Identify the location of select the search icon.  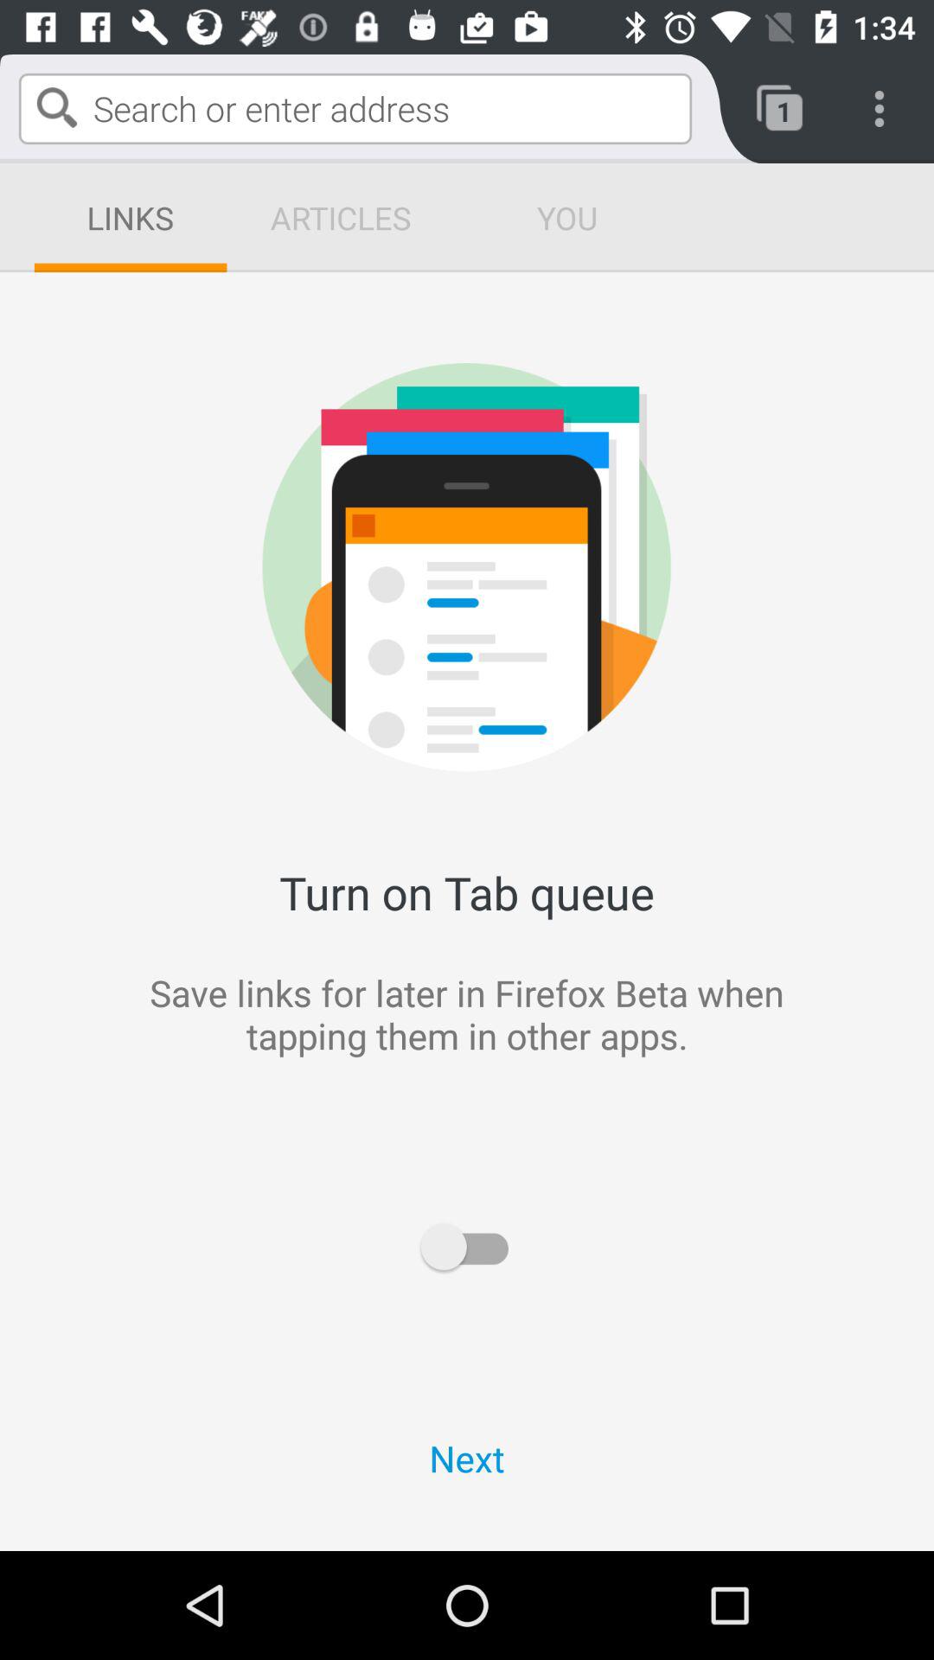
(57, 107).